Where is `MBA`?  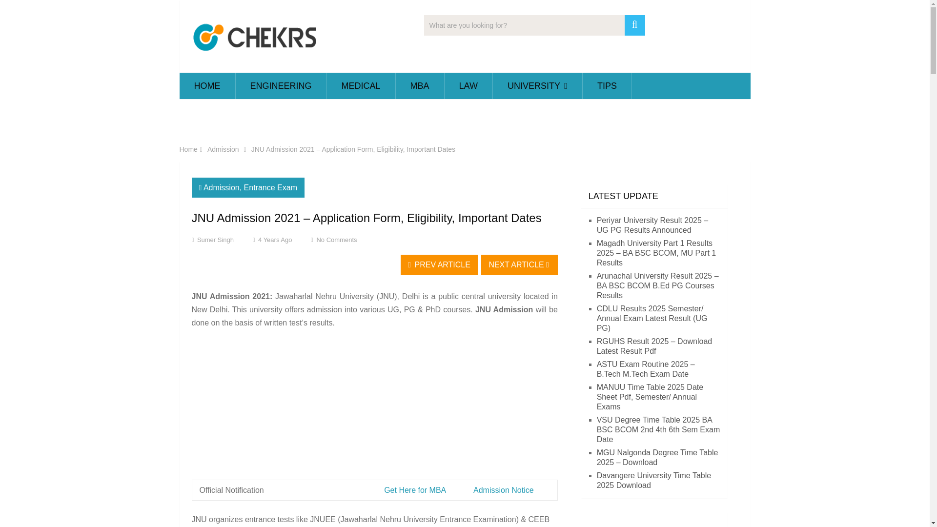 MBA is located at coordinates (420, 86).